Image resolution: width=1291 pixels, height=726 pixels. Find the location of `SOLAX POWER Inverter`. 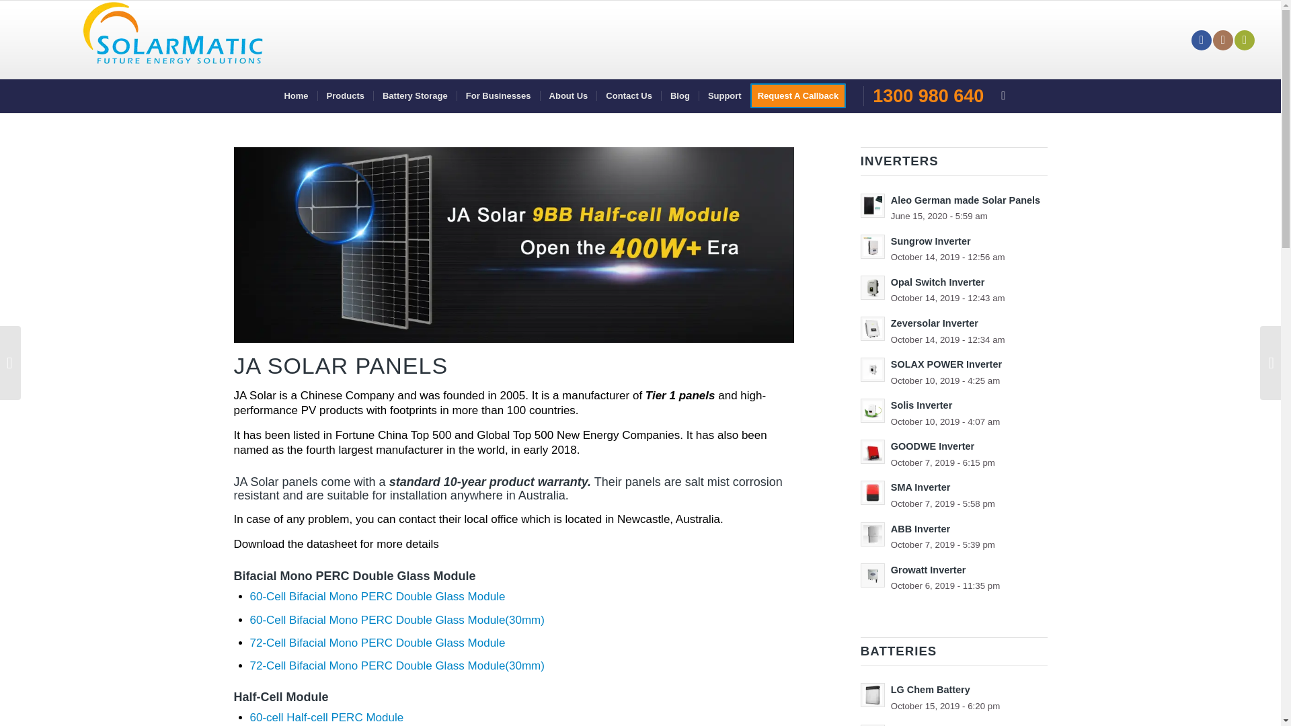

SOLAX POWER Inverter is located at coordinates (953, 372).